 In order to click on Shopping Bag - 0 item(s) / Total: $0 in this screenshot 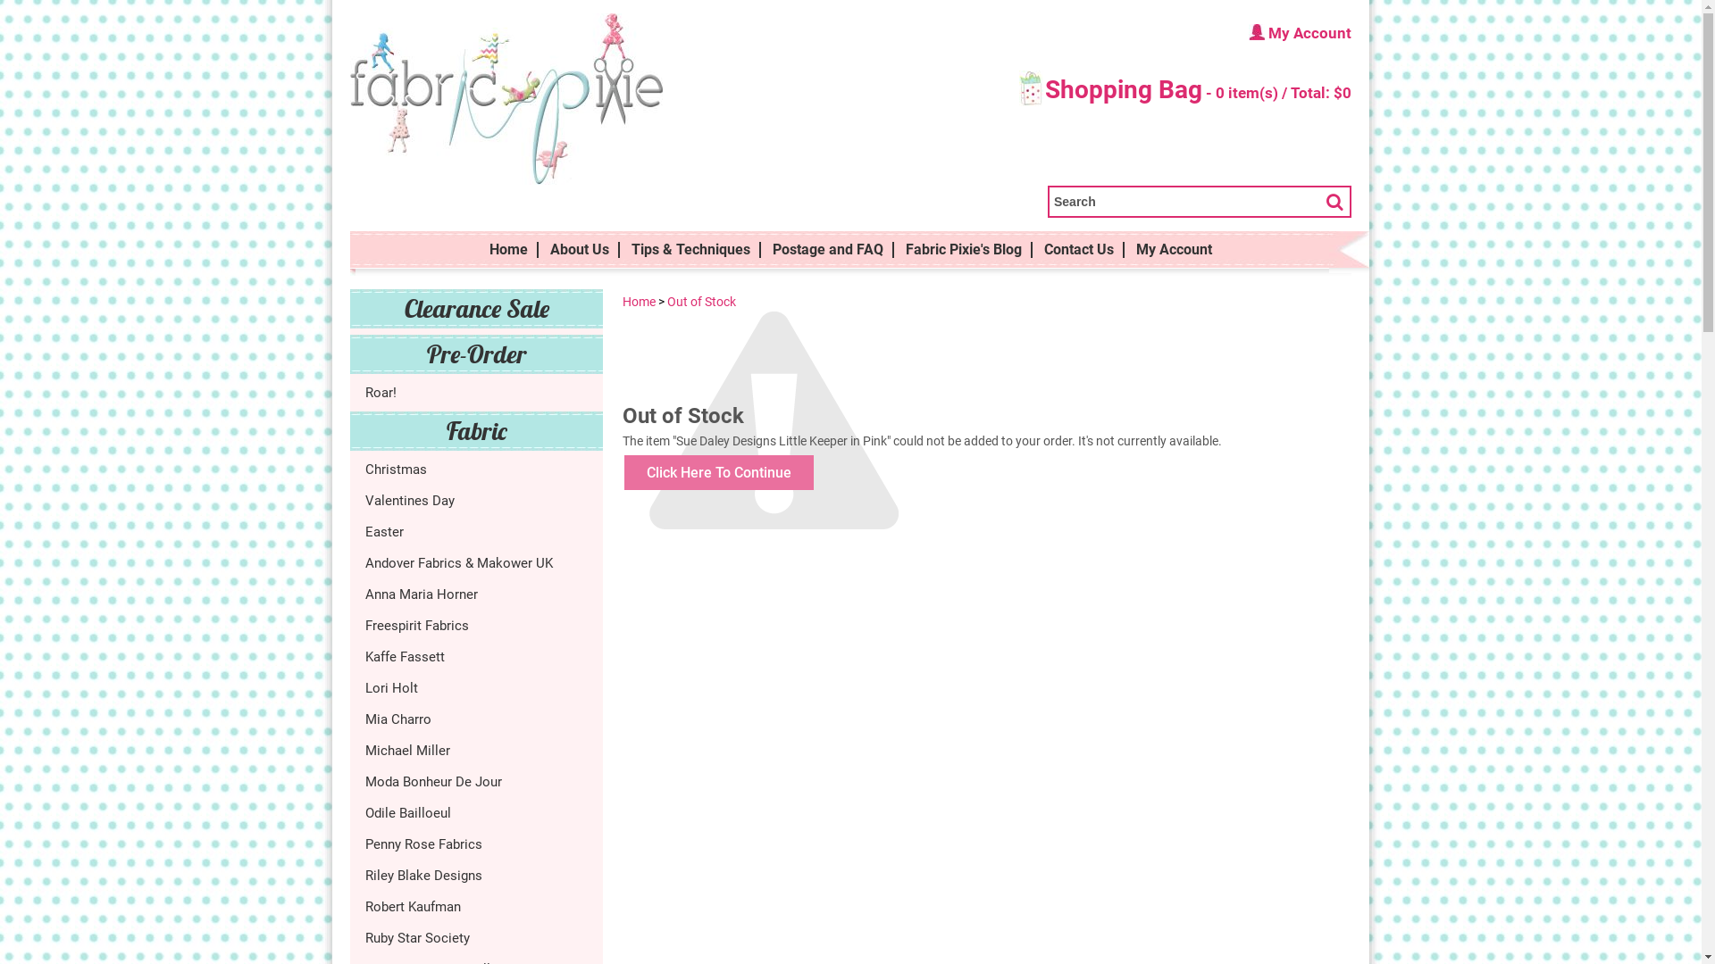, I will do `click(1185, 92)`.